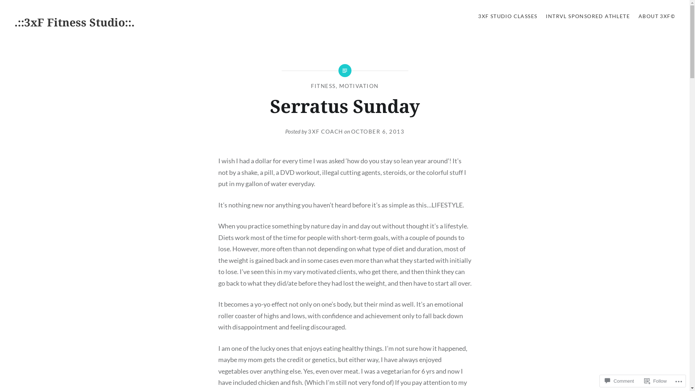  I want to click on MOTIVATION, so click(359, 86).